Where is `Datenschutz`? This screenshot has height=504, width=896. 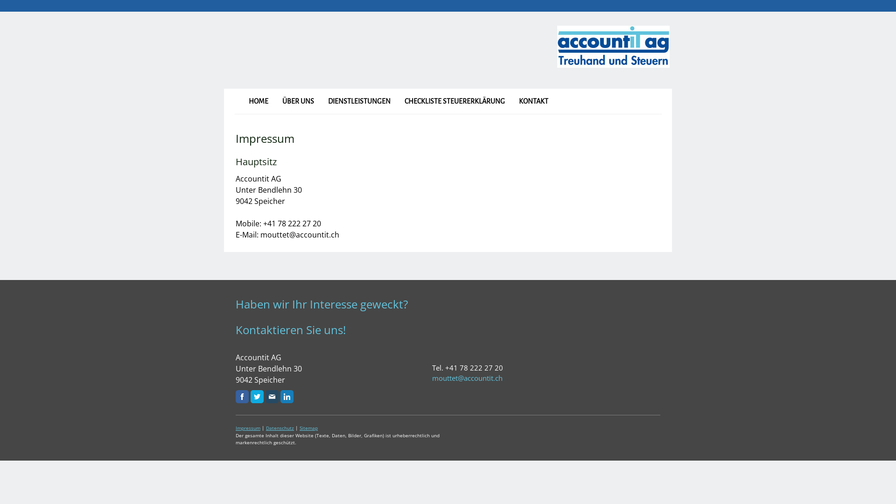
Datenschutz is located at coordinates (280, 428).